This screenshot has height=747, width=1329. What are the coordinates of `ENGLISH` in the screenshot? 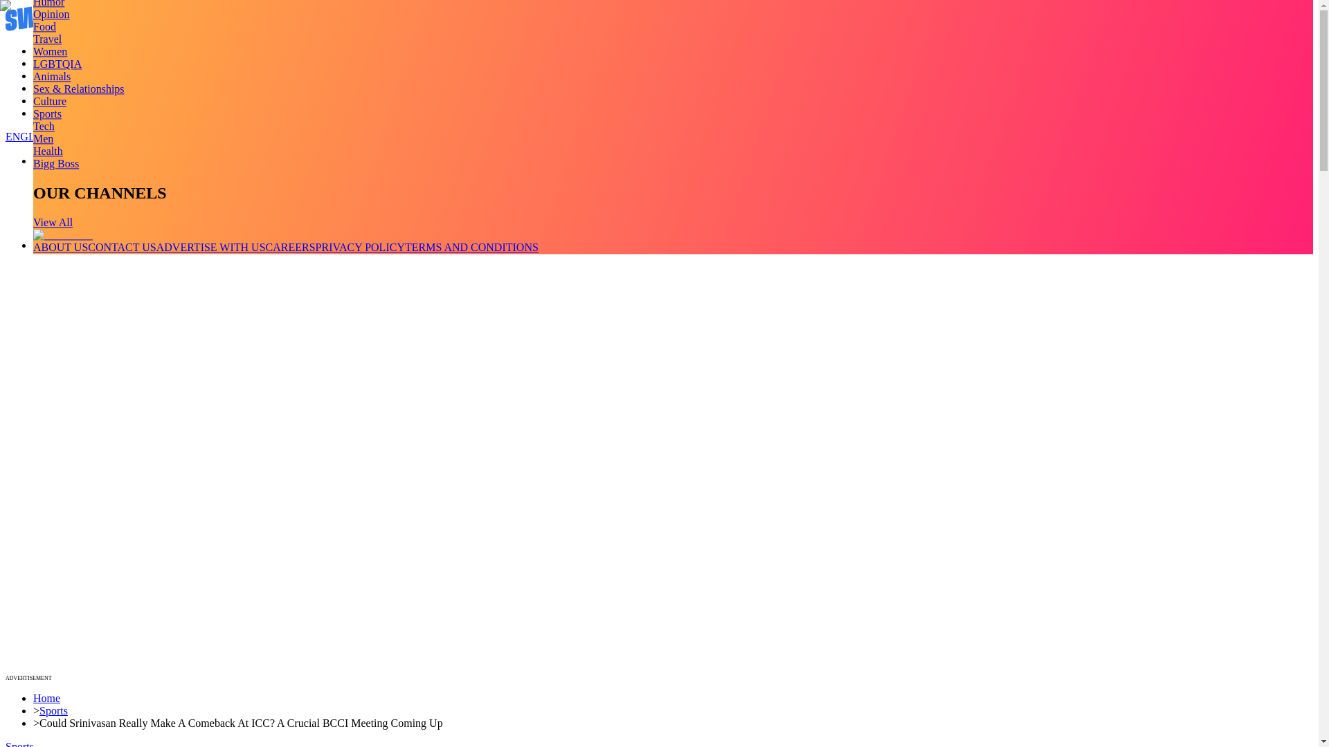 It's located at (29, 137).